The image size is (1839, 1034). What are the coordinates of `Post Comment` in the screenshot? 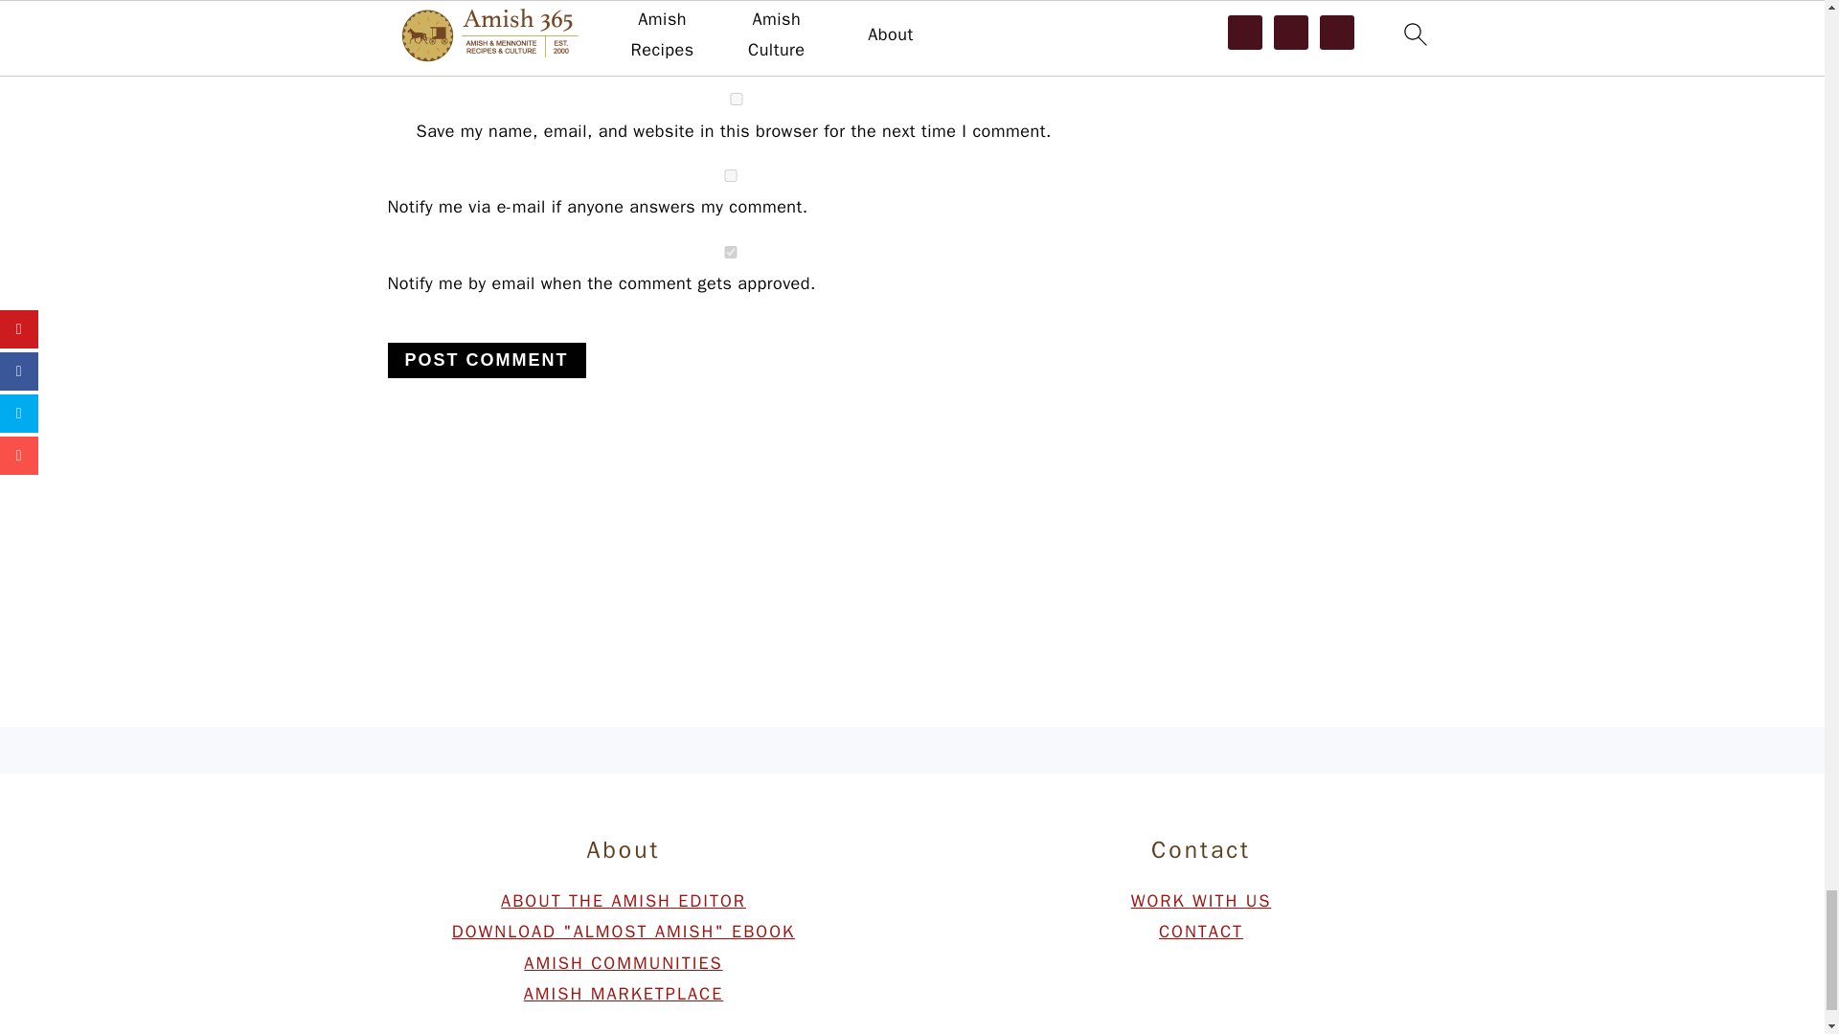 It's located at (485, 360).